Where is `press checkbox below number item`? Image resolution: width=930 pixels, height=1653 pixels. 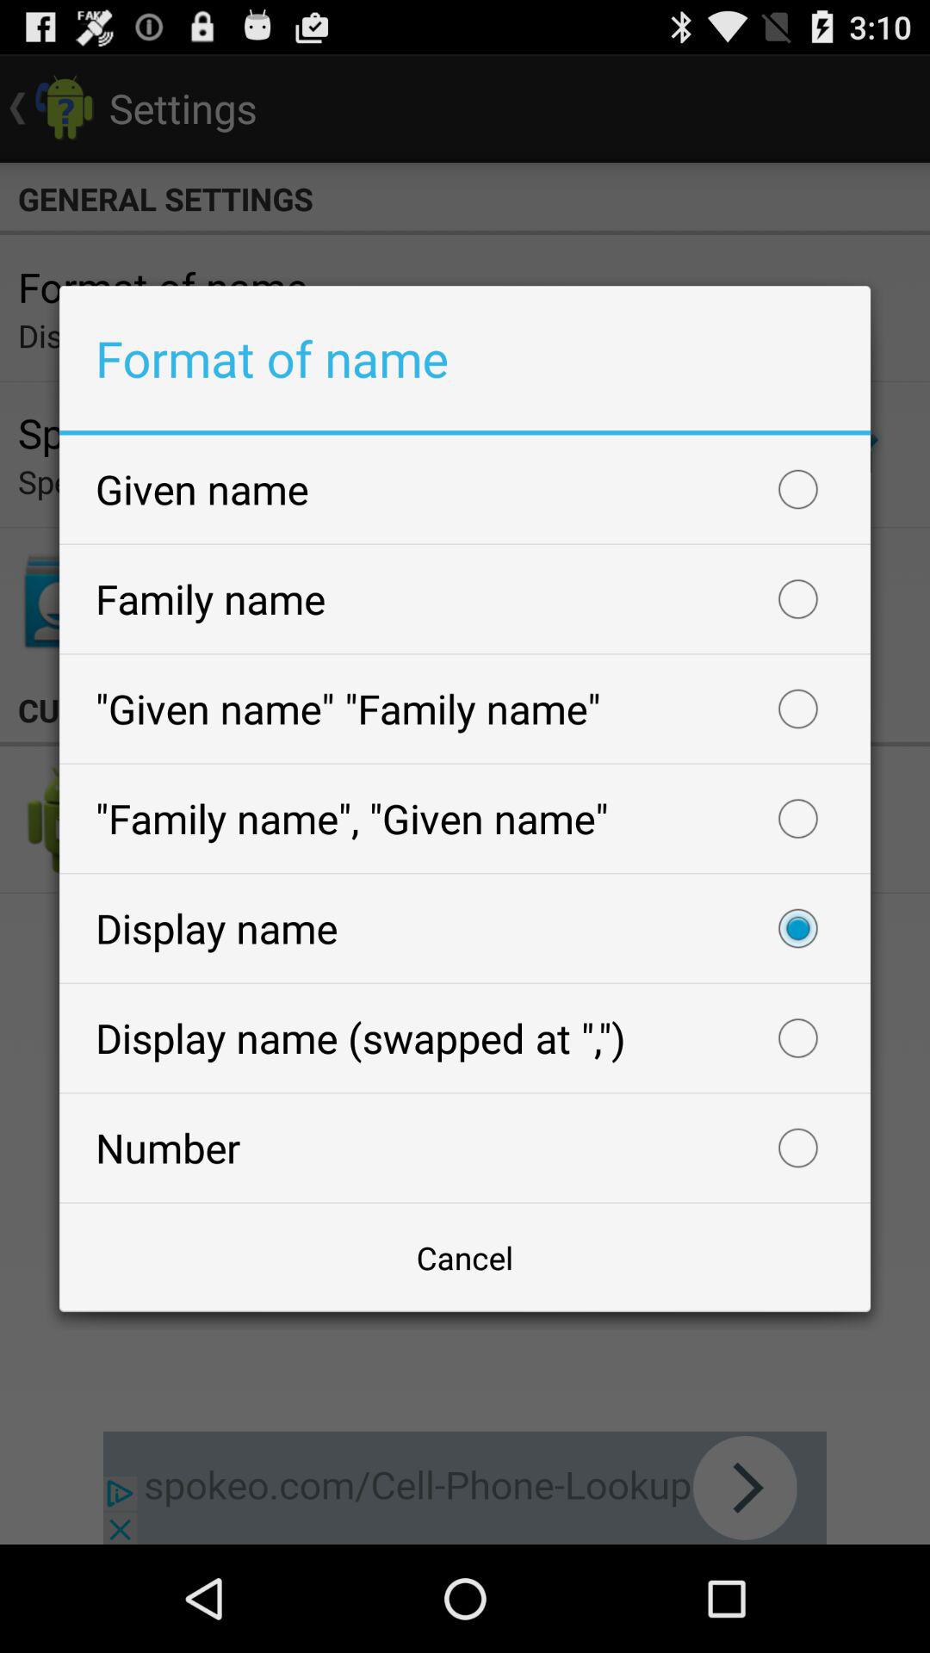 press checkbox below number item is located at coordinates (465, 1257).